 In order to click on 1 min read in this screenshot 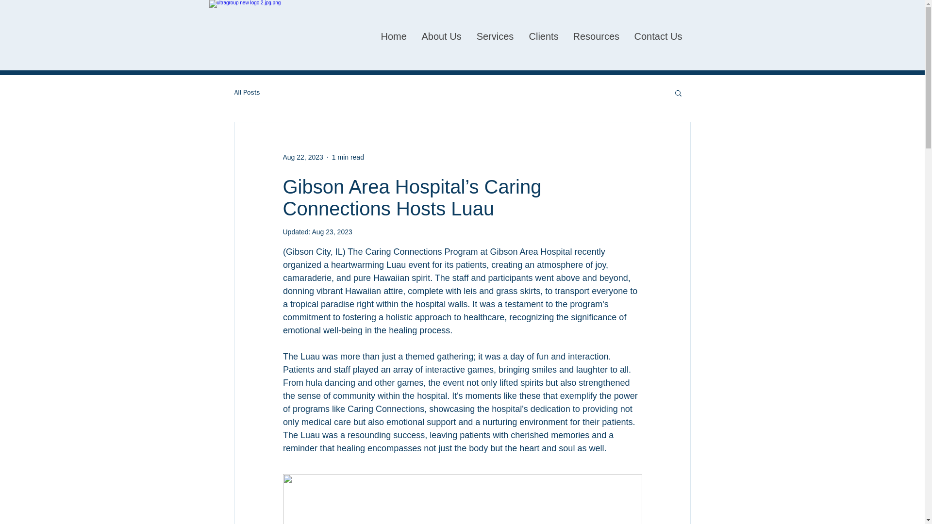, I will do `click(348, 157)`.